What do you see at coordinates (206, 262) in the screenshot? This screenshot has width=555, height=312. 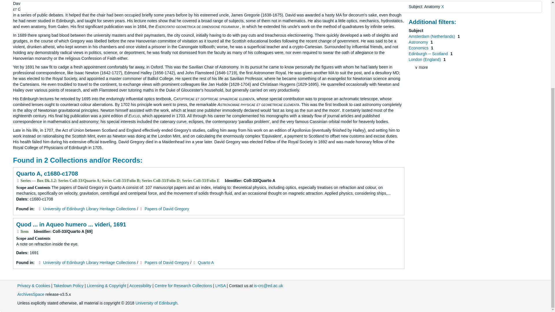 I see `Quarto A` at bounding box center [206, 262].